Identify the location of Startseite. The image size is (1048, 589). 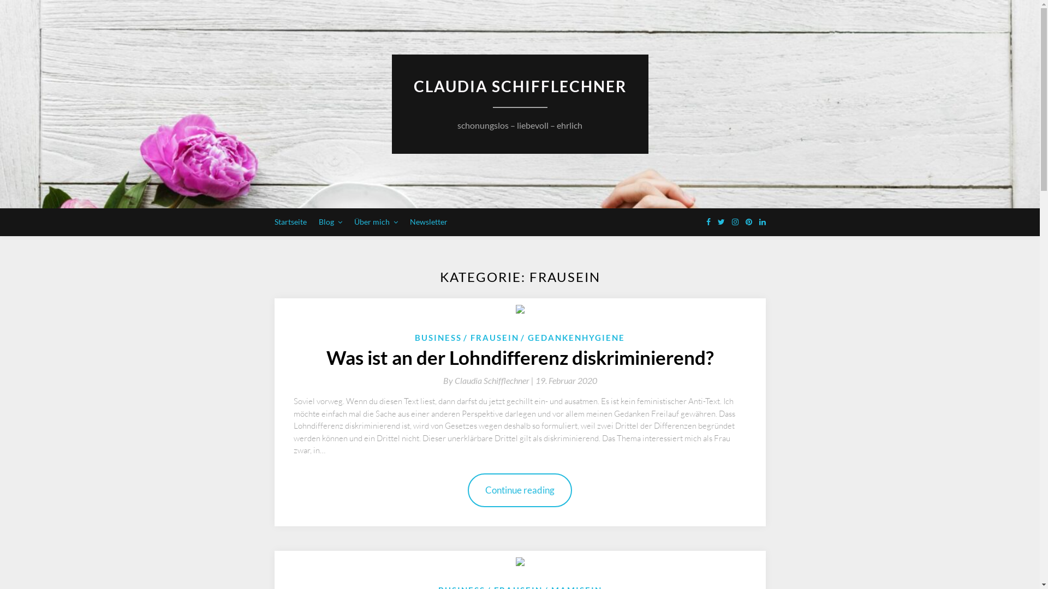
(290, 222).